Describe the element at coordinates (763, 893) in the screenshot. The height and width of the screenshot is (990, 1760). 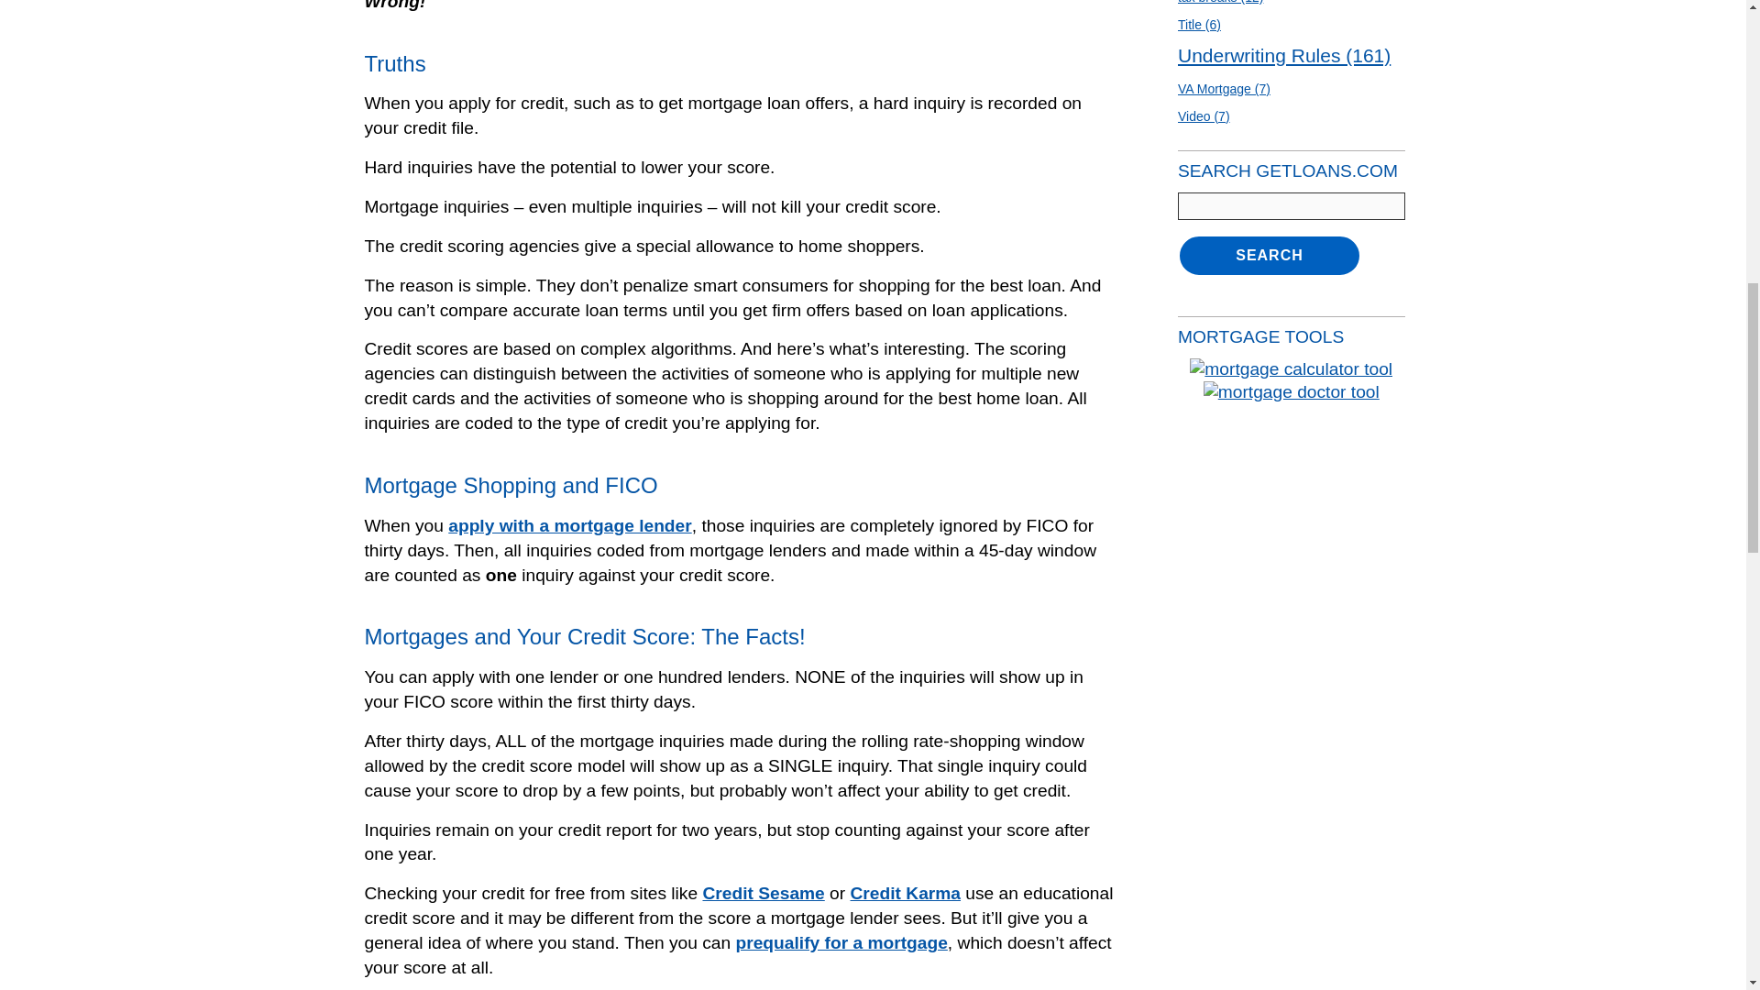
I see `Credit Sesame` at that location.